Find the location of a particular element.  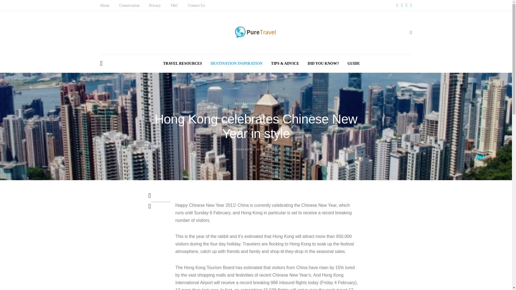

About is located at coordinates (105, 5).